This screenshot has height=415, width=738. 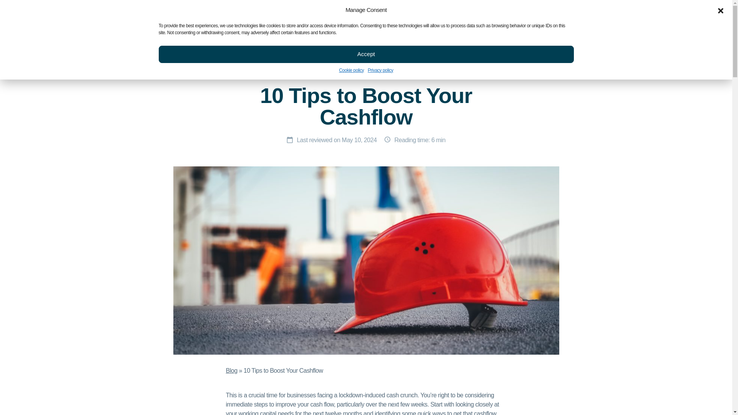 I want to click on Privacy policy, so click(x=381, y=70).